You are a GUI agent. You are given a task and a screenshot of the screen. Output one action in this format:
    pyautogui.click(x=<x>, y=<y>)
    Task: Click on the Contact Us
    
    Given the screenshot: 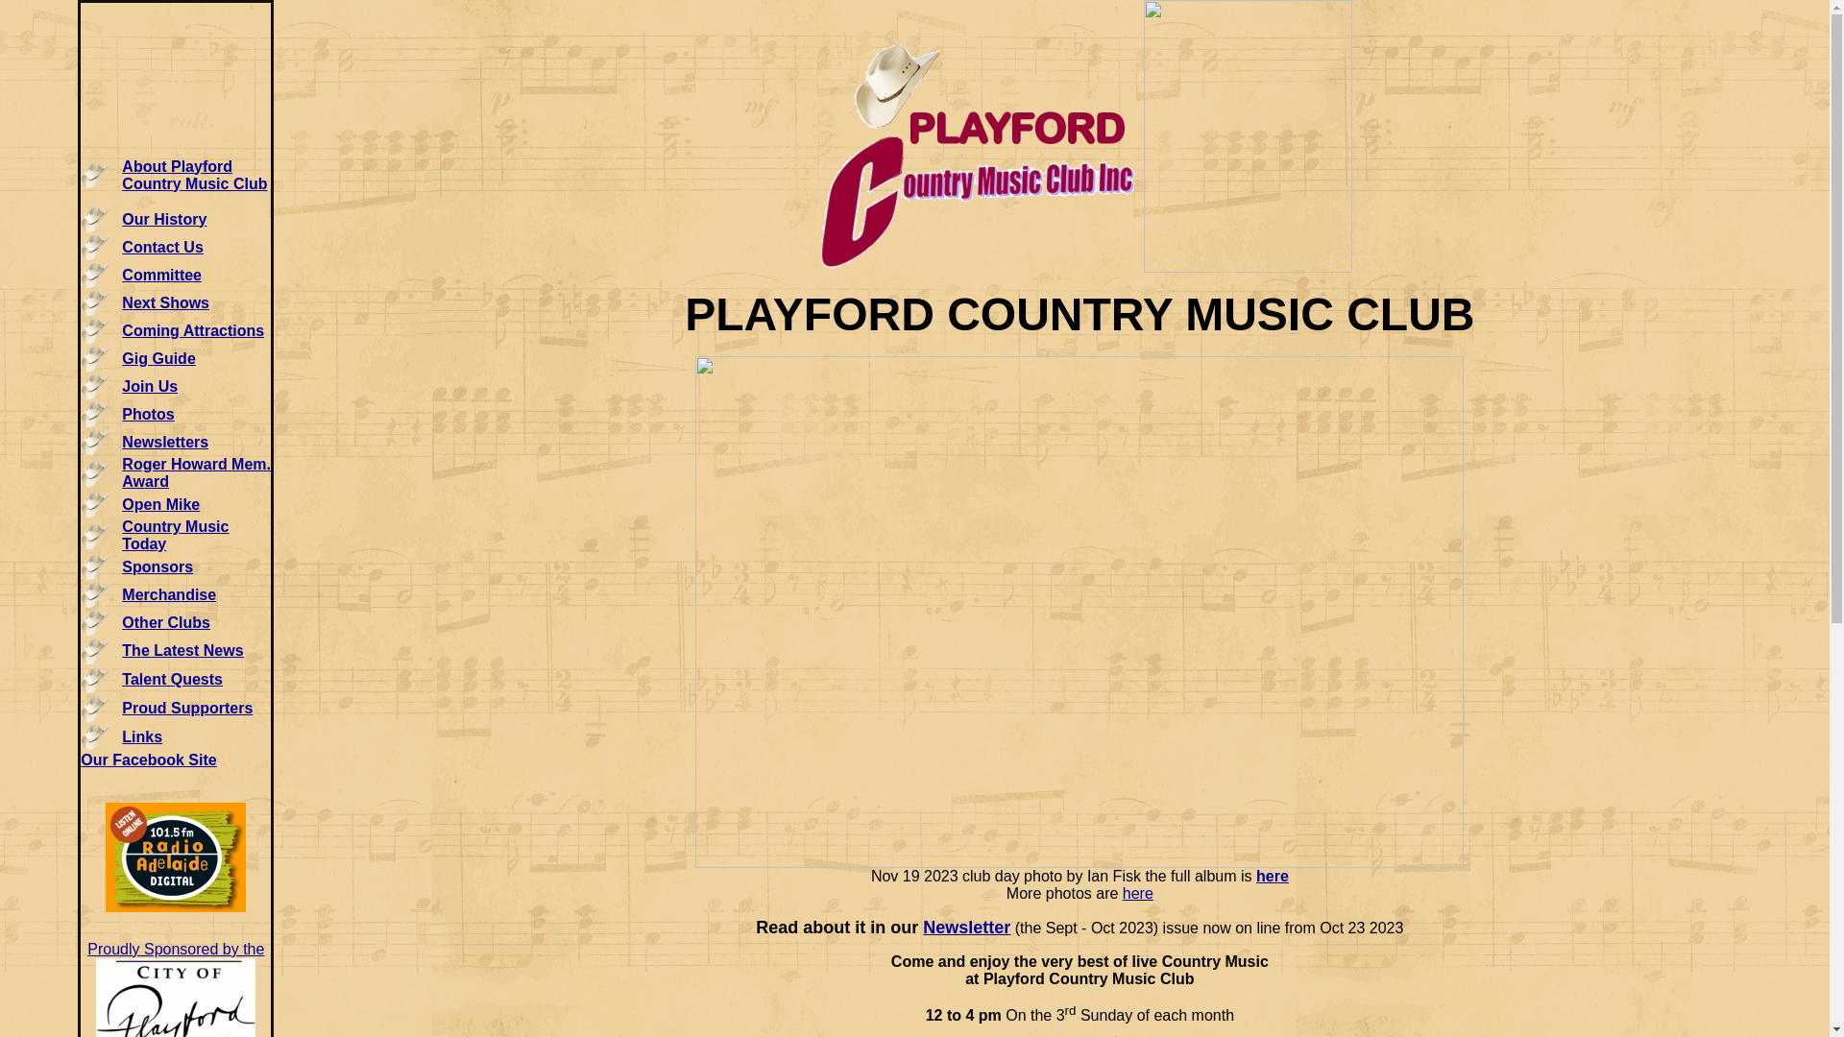 What is the action you would take?
    pyautogui.click(x=162, y=246)
    